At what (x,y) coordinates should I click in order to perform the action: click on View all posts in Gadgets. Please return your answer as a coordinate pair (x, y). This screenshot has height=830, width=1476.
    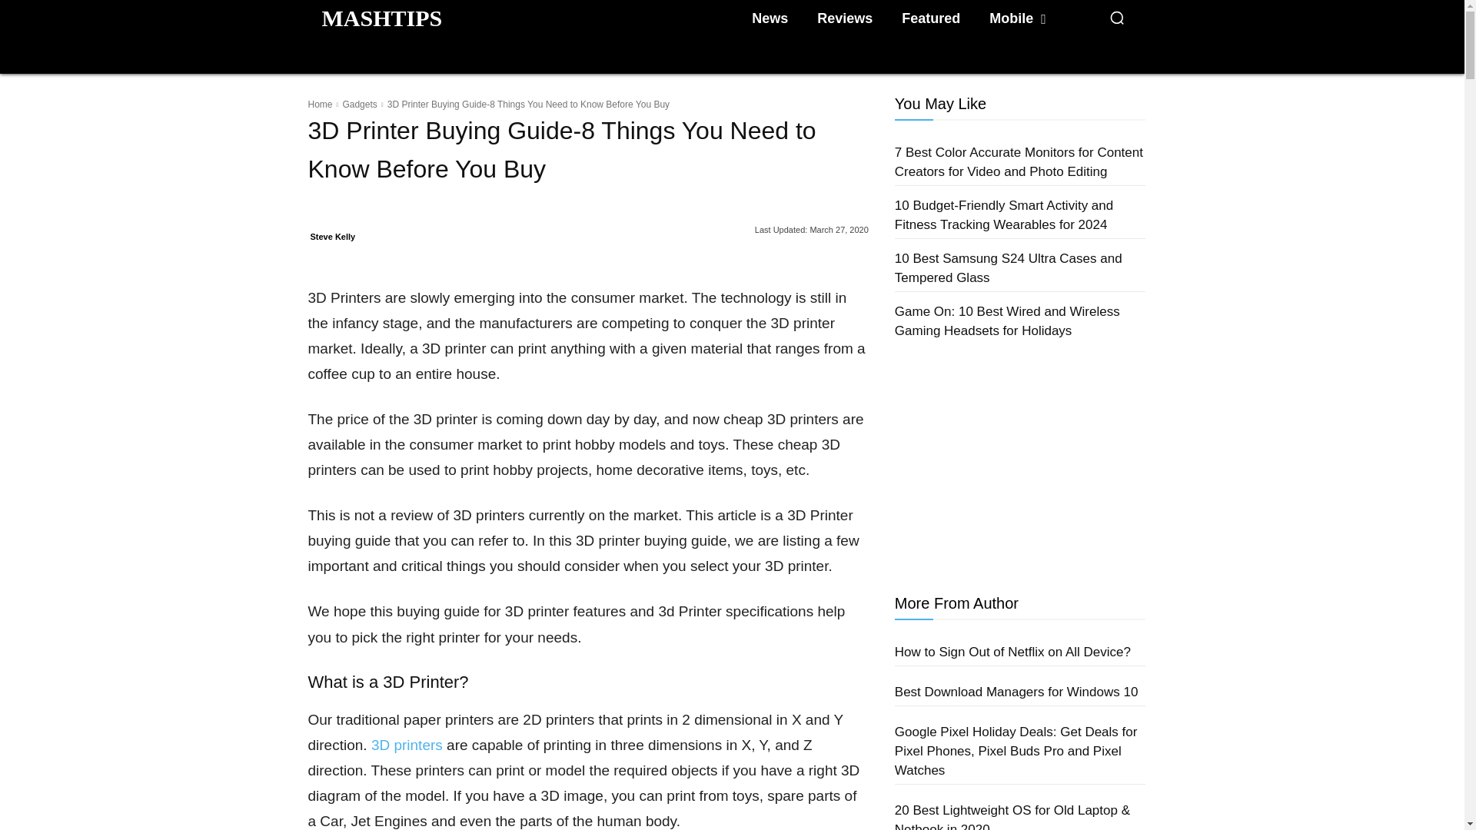
    Looking at the image, I should click on (359, 104).